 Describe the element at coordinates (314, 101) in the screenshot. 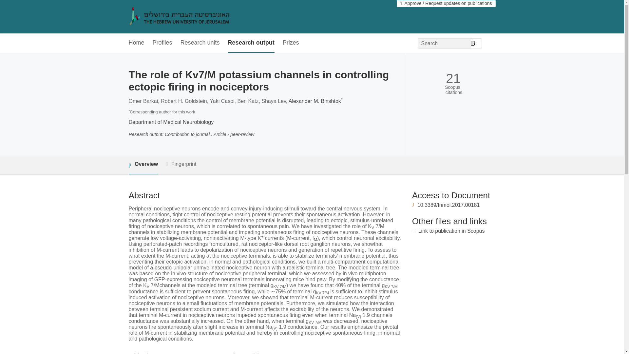

I see `Alexander M. Binshtok` at that location.